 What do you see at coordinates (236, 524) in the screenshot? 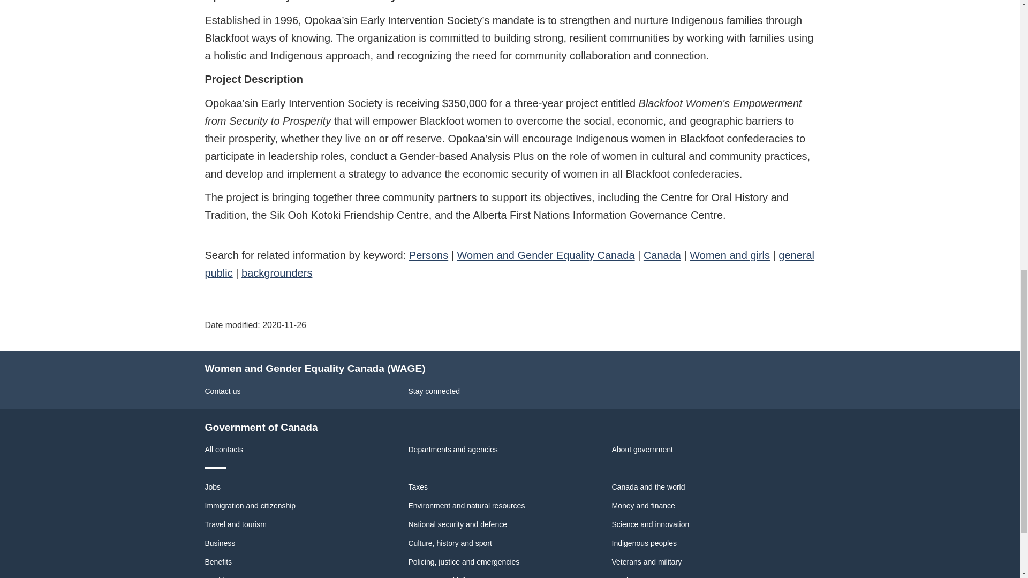
I see `Travel and tourism` at bounding box center [236, 524].